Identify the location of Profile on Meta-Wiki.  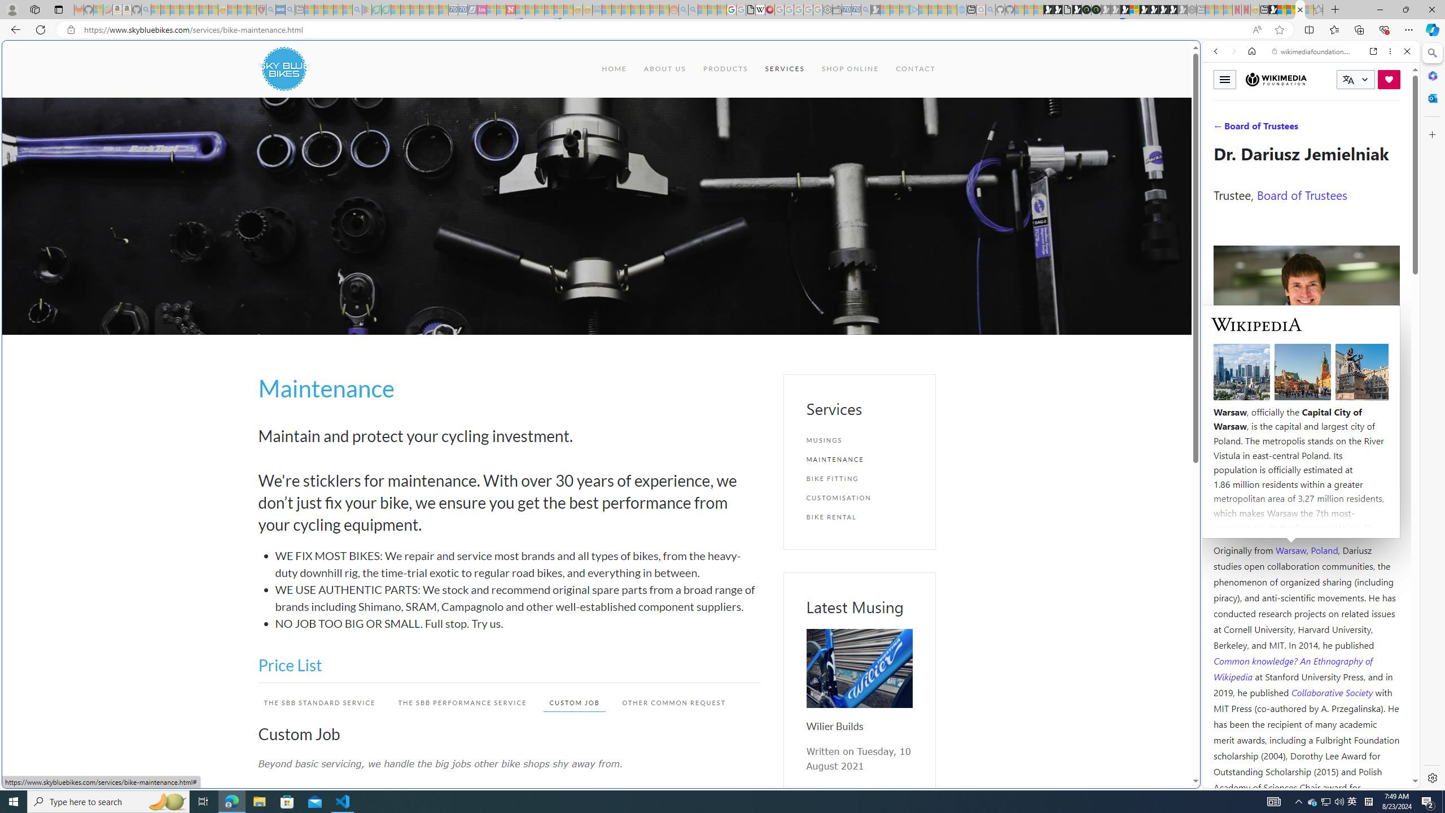
(1264, 402).